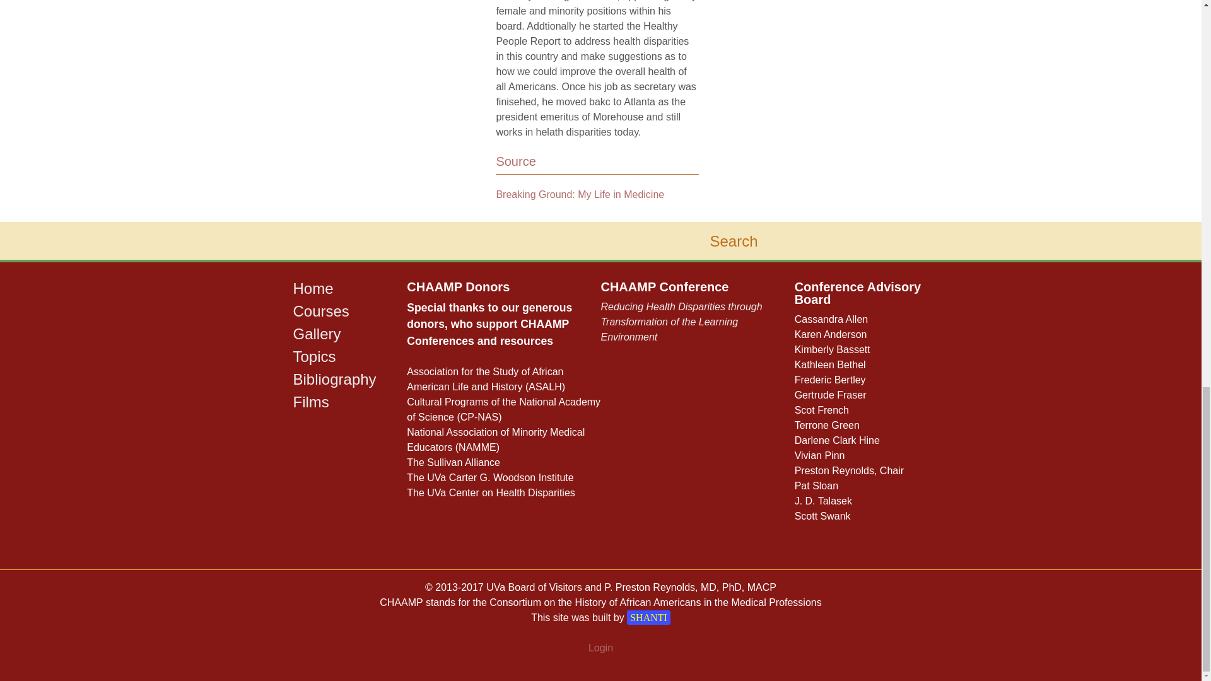  I want to click on Home, so click(313, 288).